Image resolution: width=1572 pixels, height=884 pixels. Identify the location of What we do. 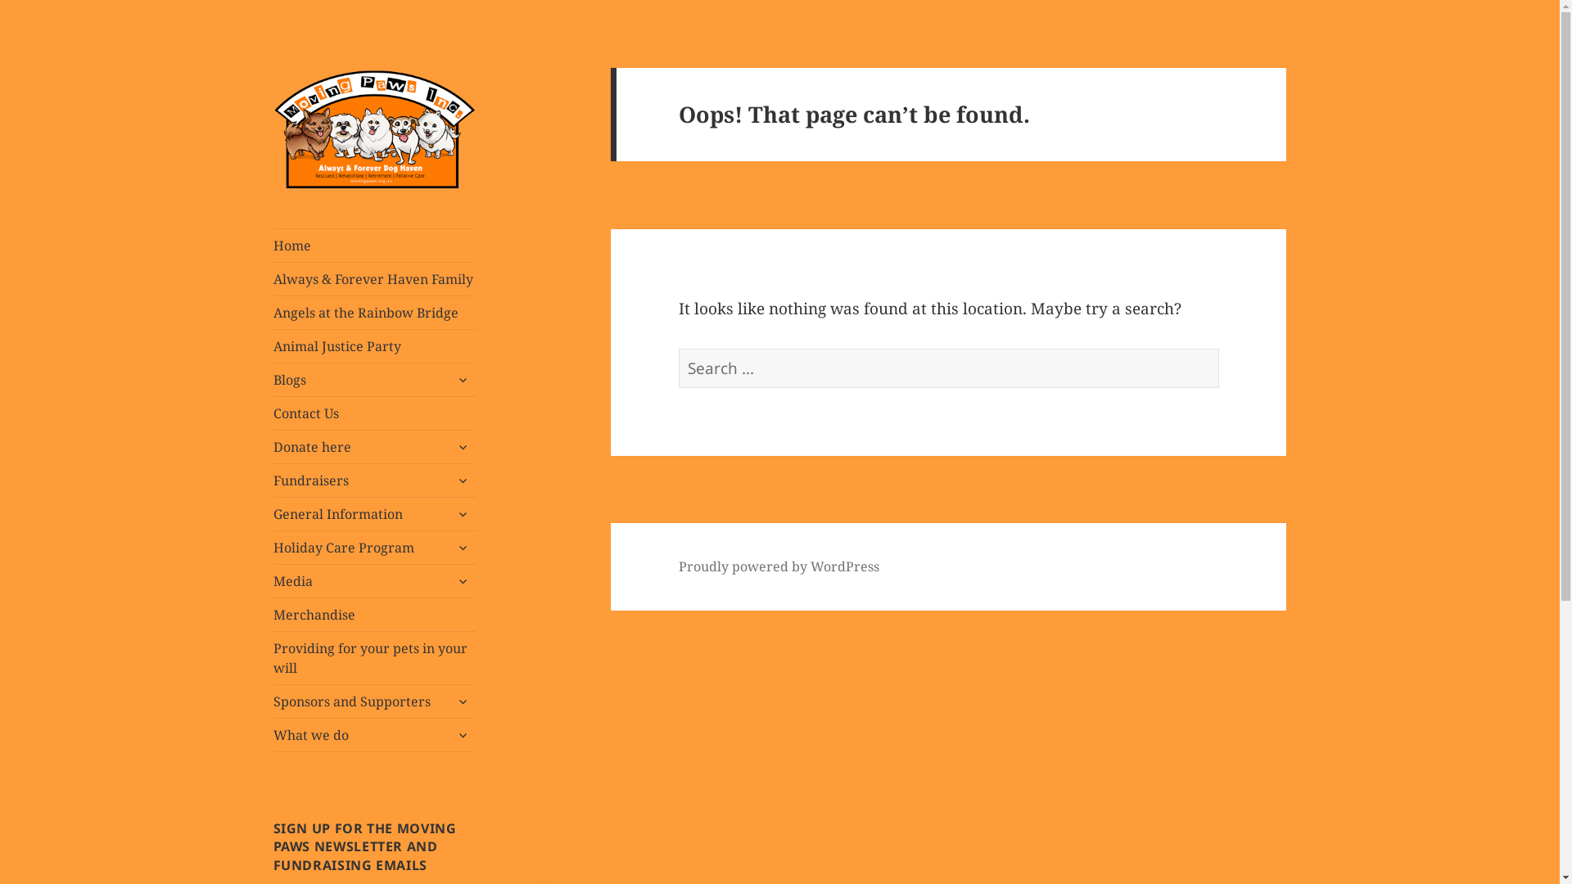
(375, 735).